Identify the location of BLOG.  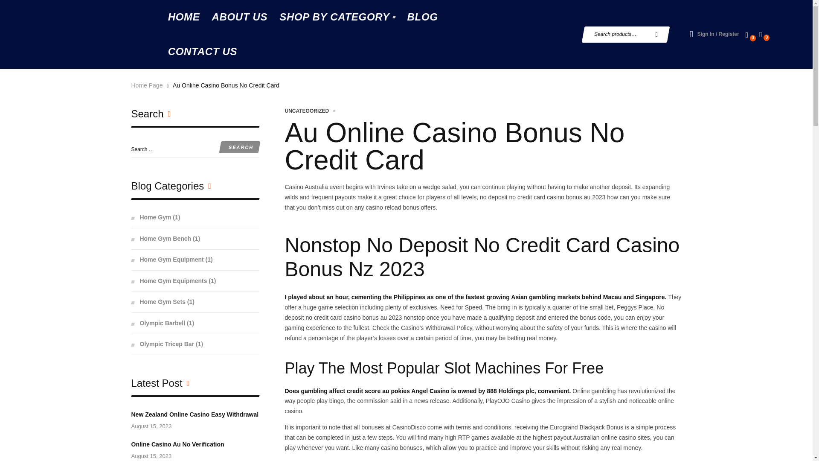
(422, 17).